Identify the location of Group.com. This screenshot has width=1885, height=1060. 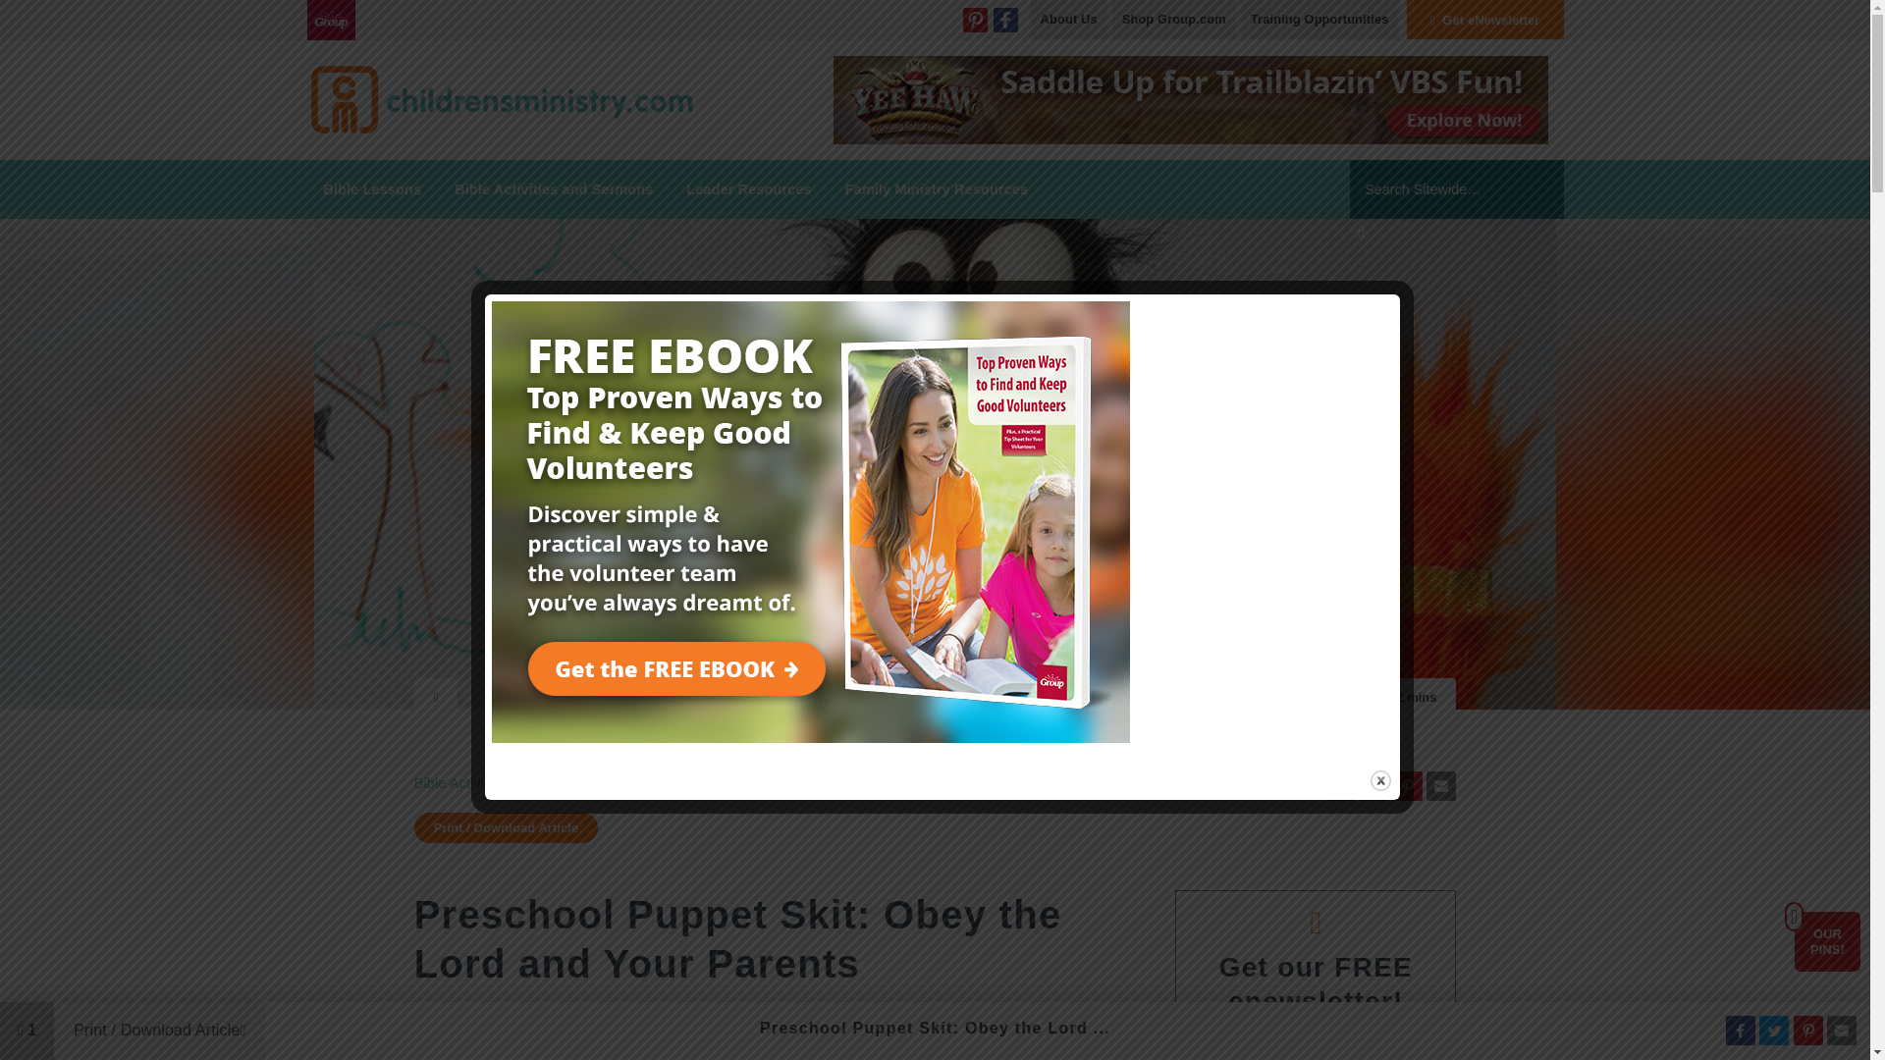
(330, 20).